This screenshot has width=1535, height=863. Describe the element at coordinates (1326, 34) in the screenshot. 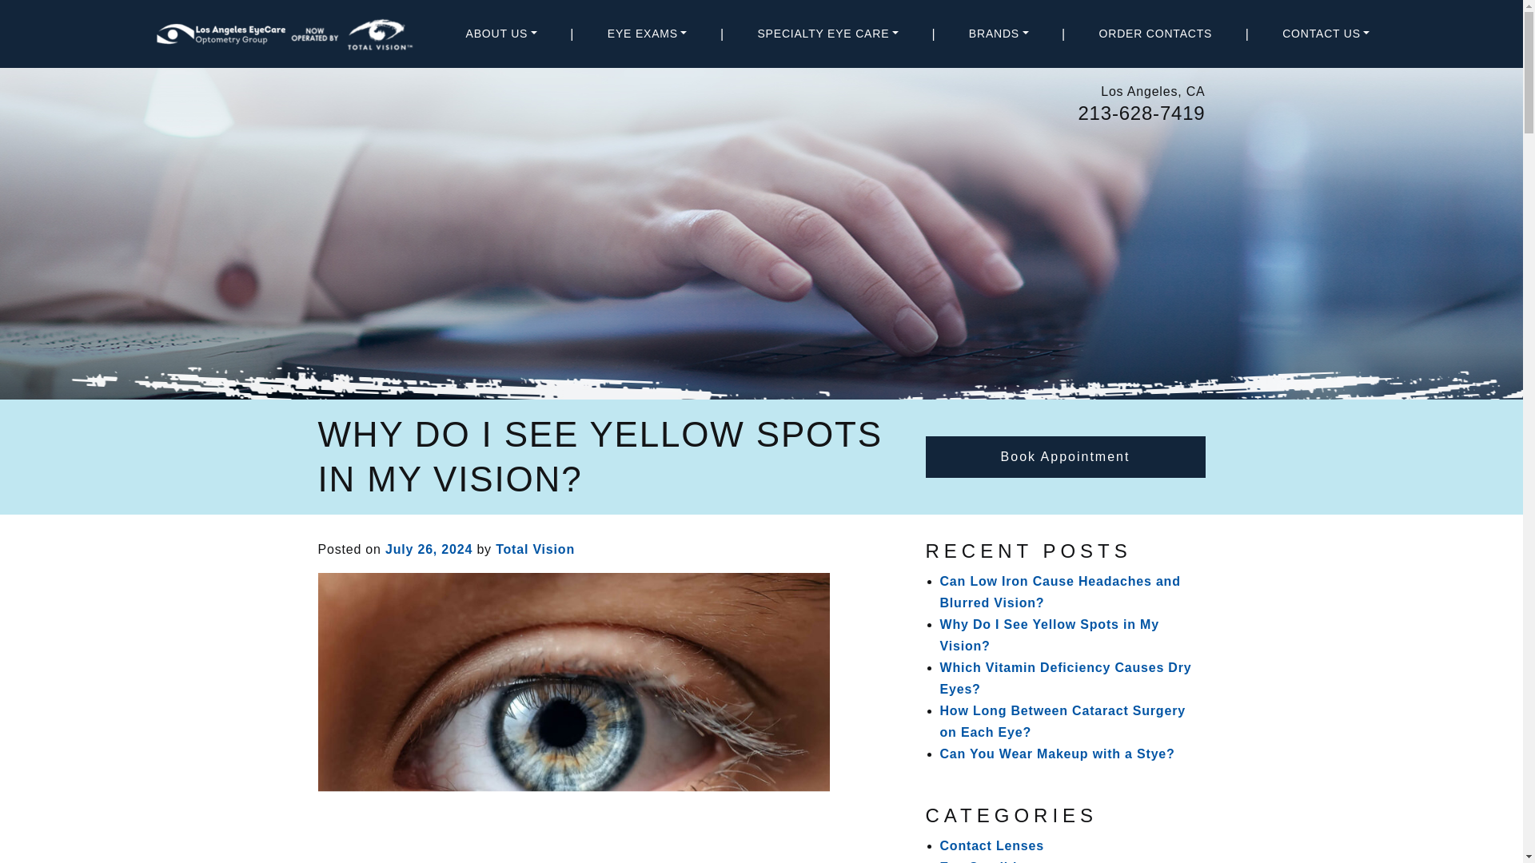

I see `CONTACT US` at that location.